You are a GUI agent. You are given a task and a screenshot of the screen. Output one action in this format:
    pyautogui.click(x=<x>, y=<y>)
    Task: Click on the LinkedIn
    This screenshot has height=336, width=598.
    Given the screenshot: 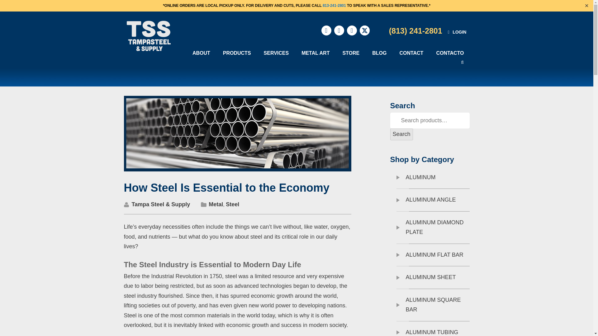 What is the action you would take?
    pyautogui.click(x=339, y=30)
    